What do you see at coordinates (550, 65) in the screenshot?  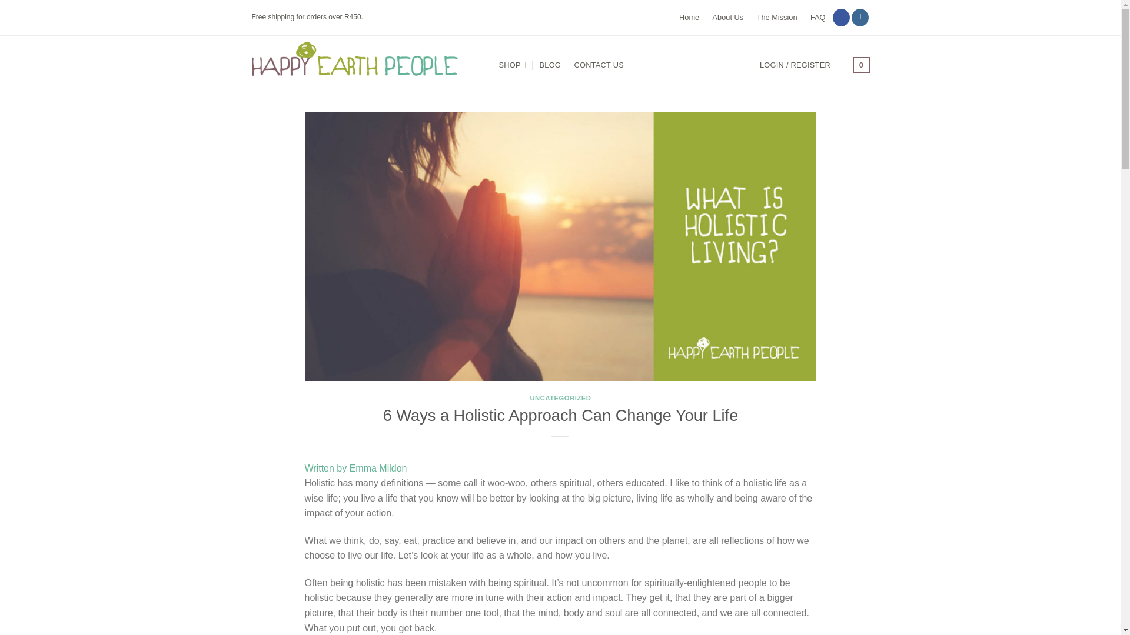 I see `BLOG` at bounding box center [550, 65].